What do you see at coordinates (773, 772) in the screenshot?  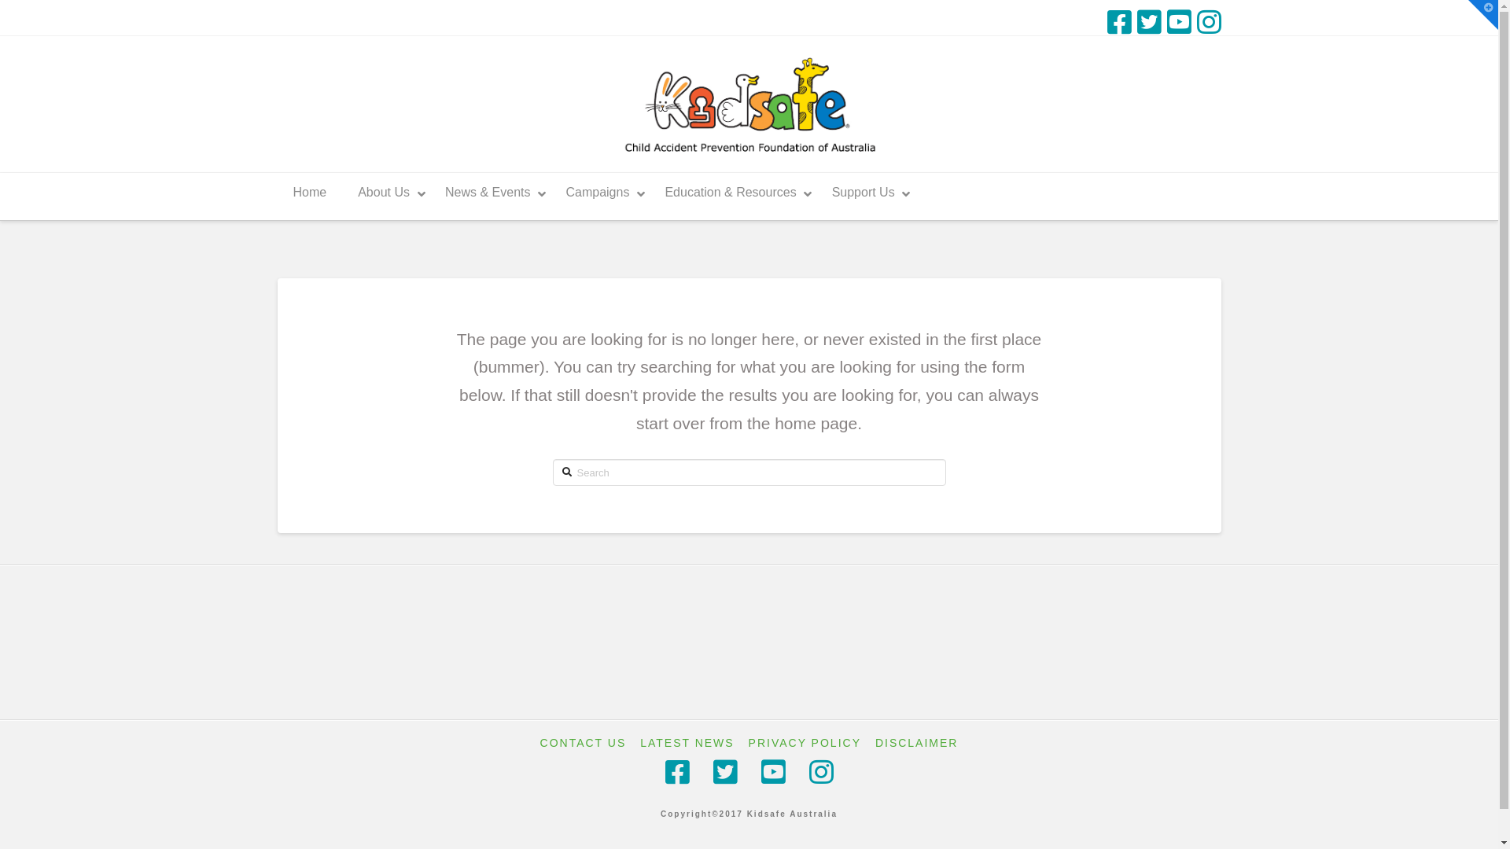 I see `YouTube` at bounding box center [773, 772].